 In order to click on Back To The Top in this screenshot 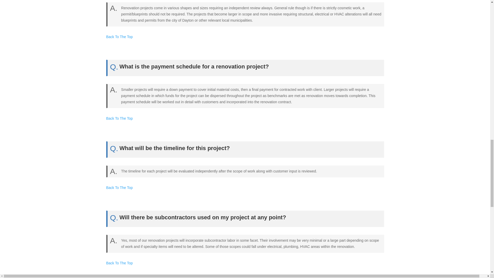, I will do `click(119, 118)`.